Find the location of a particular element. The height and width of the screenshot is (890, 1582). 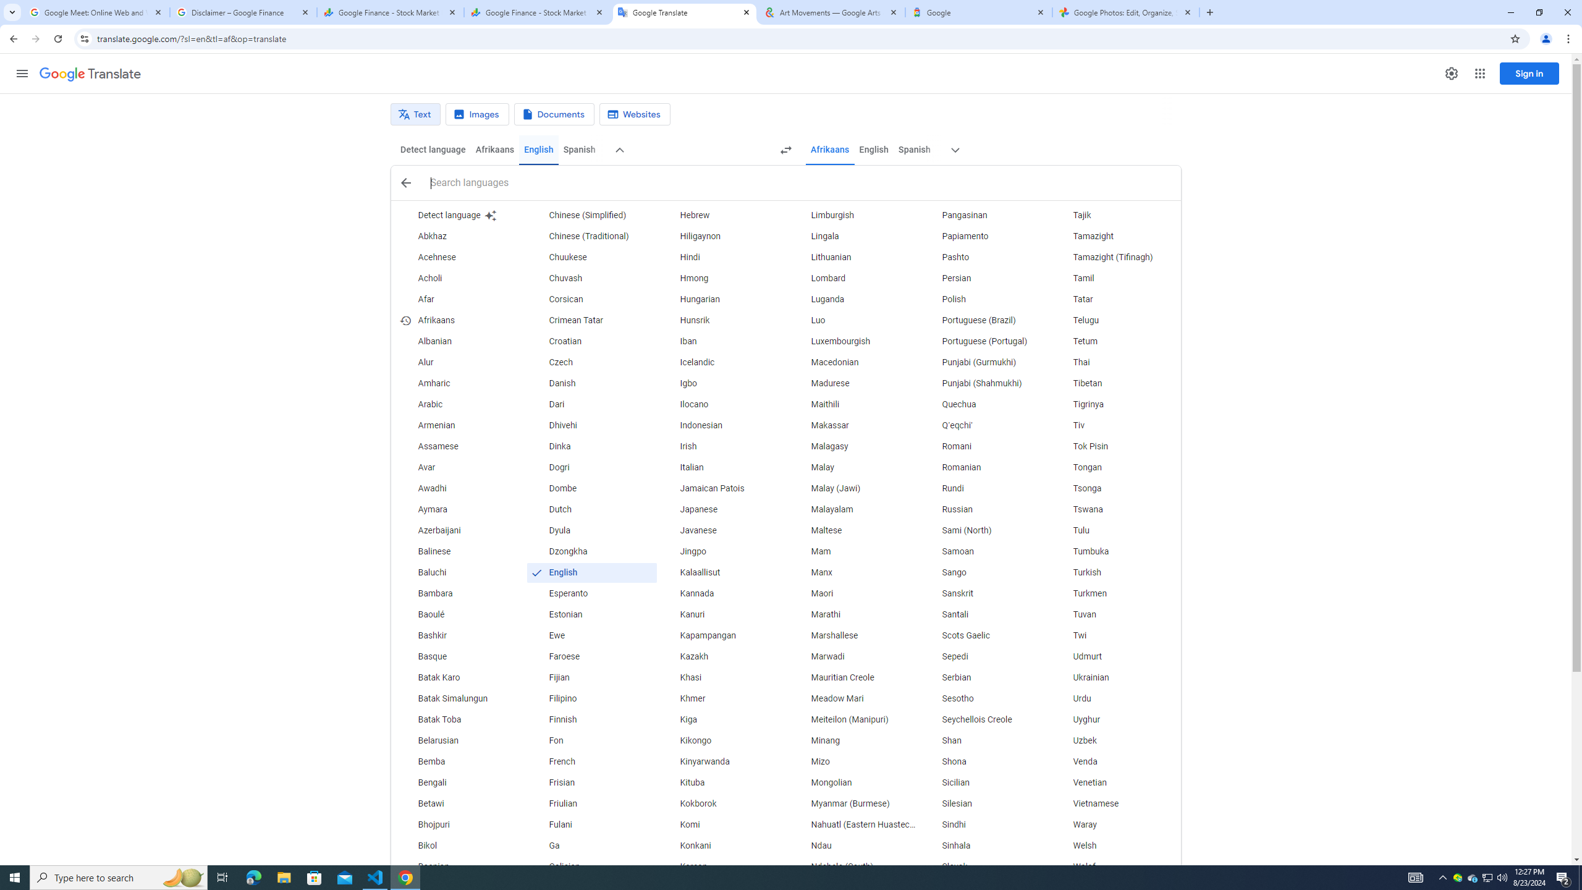

Welsh is located at coordinates (1115, 846).